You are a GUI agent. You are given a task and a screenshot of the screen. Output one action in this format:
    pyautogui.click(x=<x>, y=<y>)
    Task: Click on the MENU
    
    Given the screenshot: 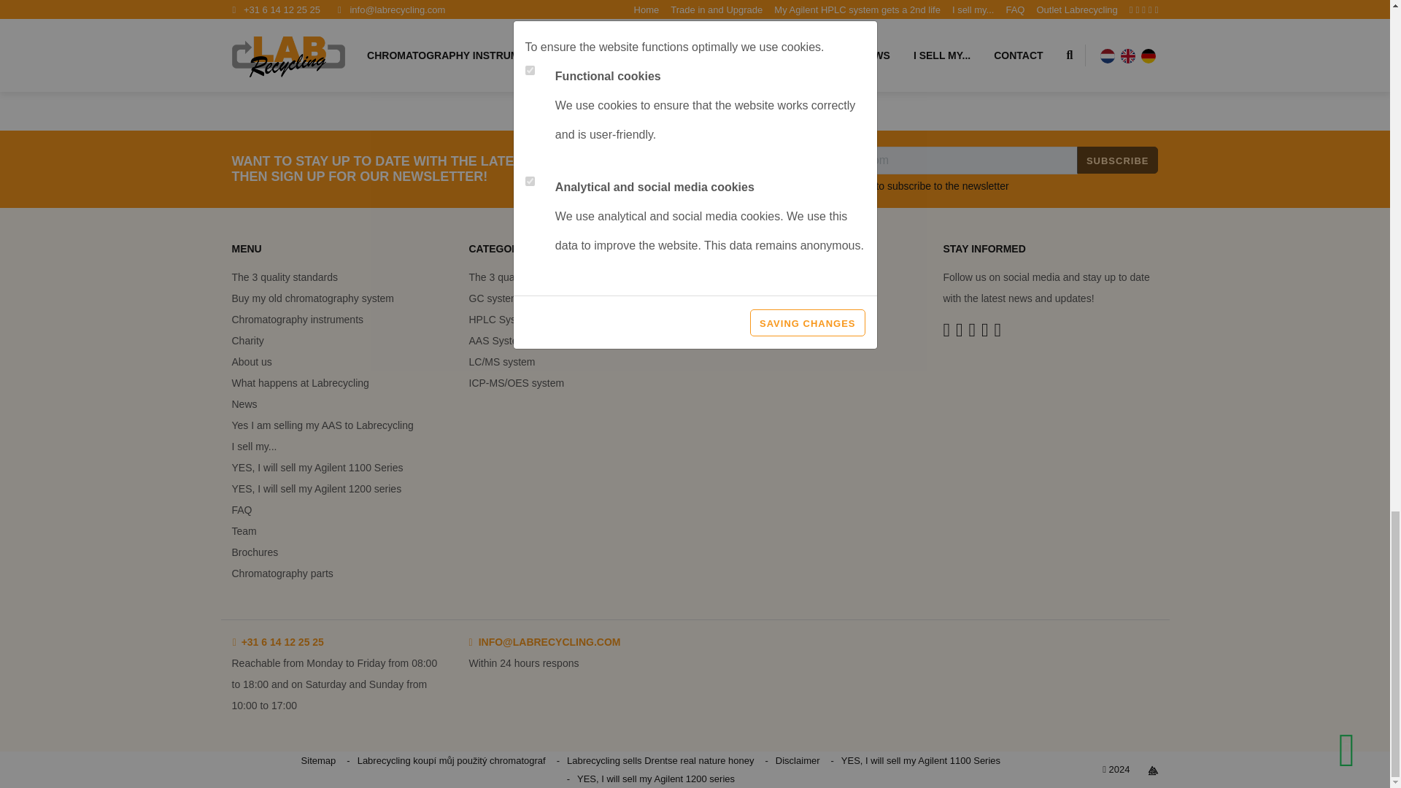 What is the action you would take?
    pyautogui.click(x=339, y=255)
    